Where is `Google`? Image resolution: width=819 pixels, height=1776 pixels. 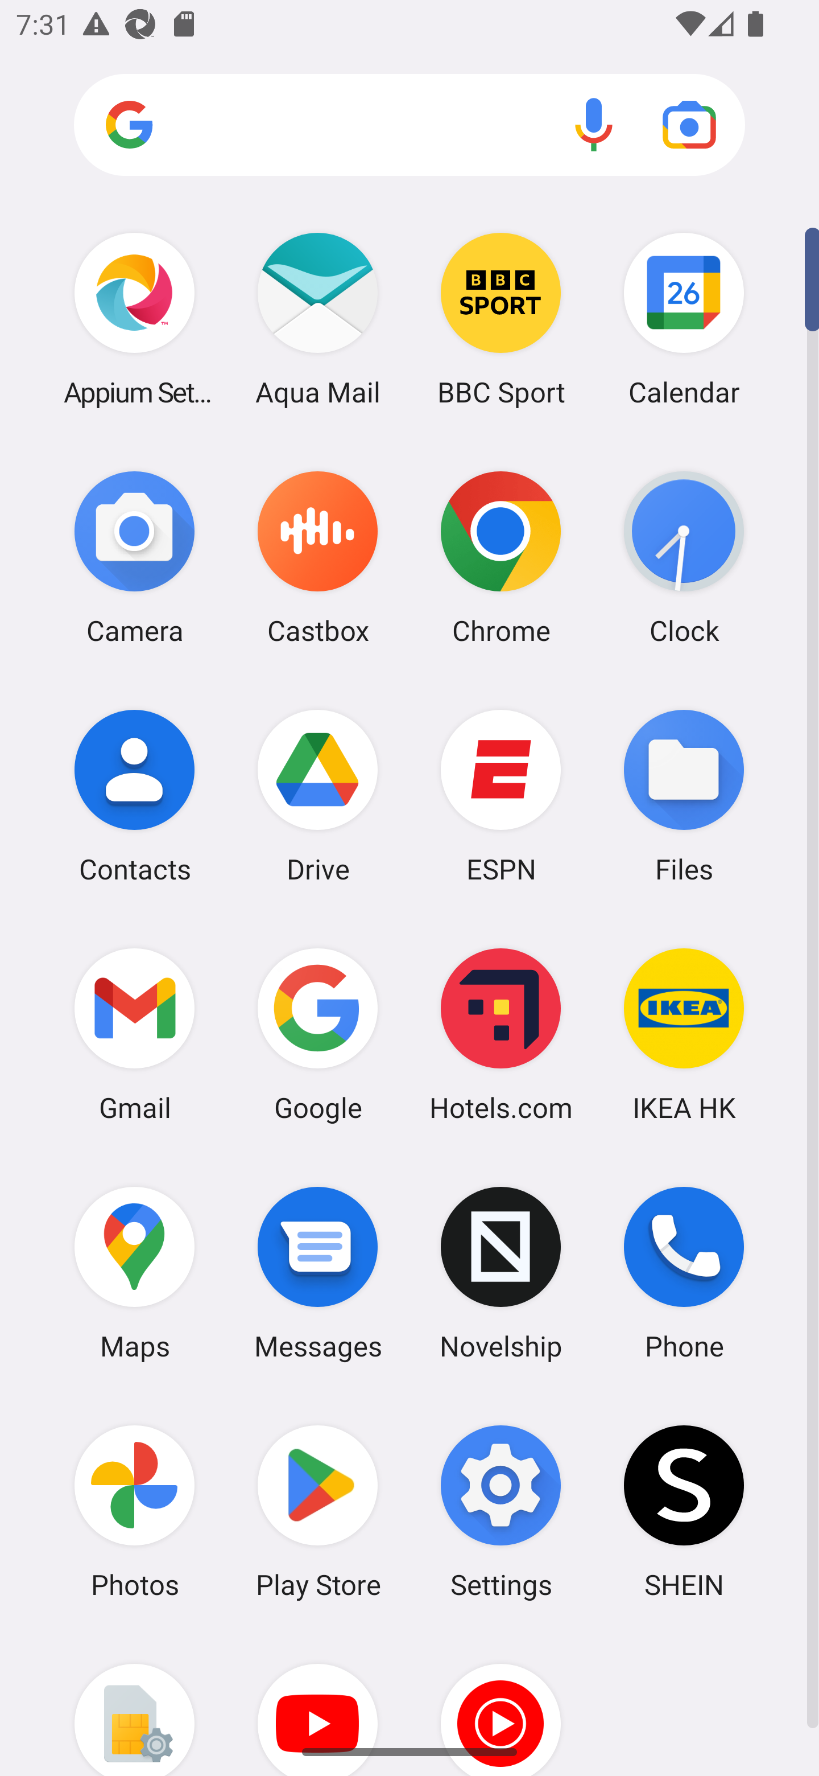
Google is located at coordinates (317, 1034).